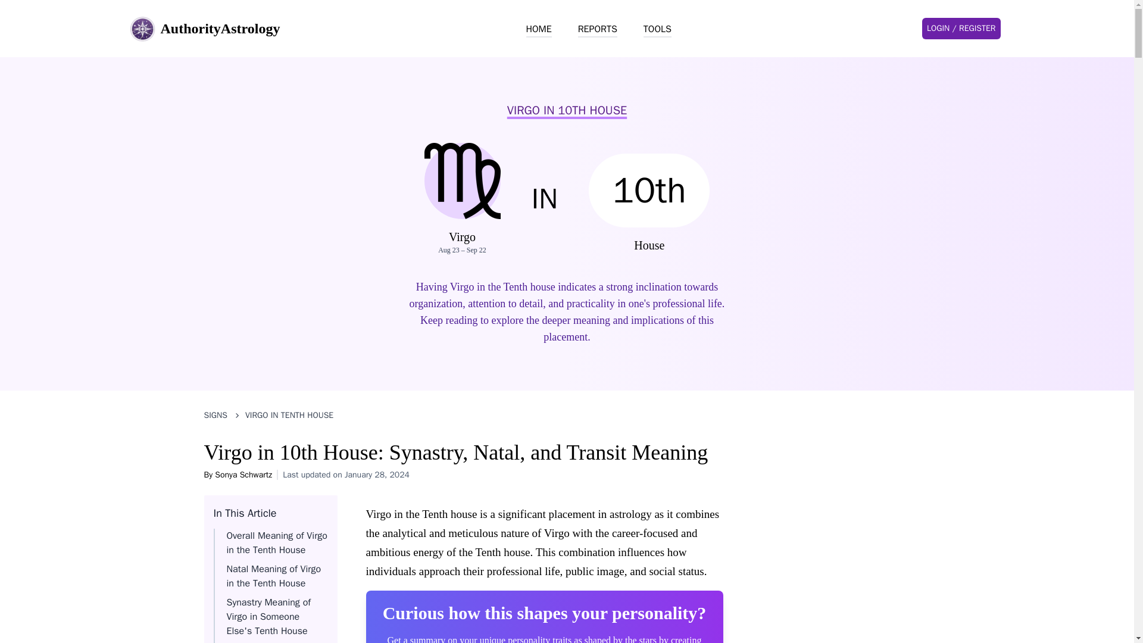  Describe the element at coordinates (598, 29) in the screenshot. I see `REPORTS` at that location.